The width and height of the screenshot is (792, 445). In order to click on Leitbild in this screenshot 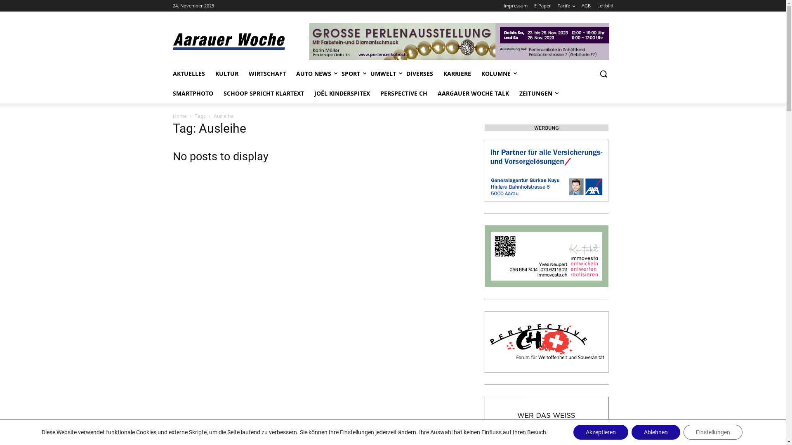, I will do `click(606, 6)`.